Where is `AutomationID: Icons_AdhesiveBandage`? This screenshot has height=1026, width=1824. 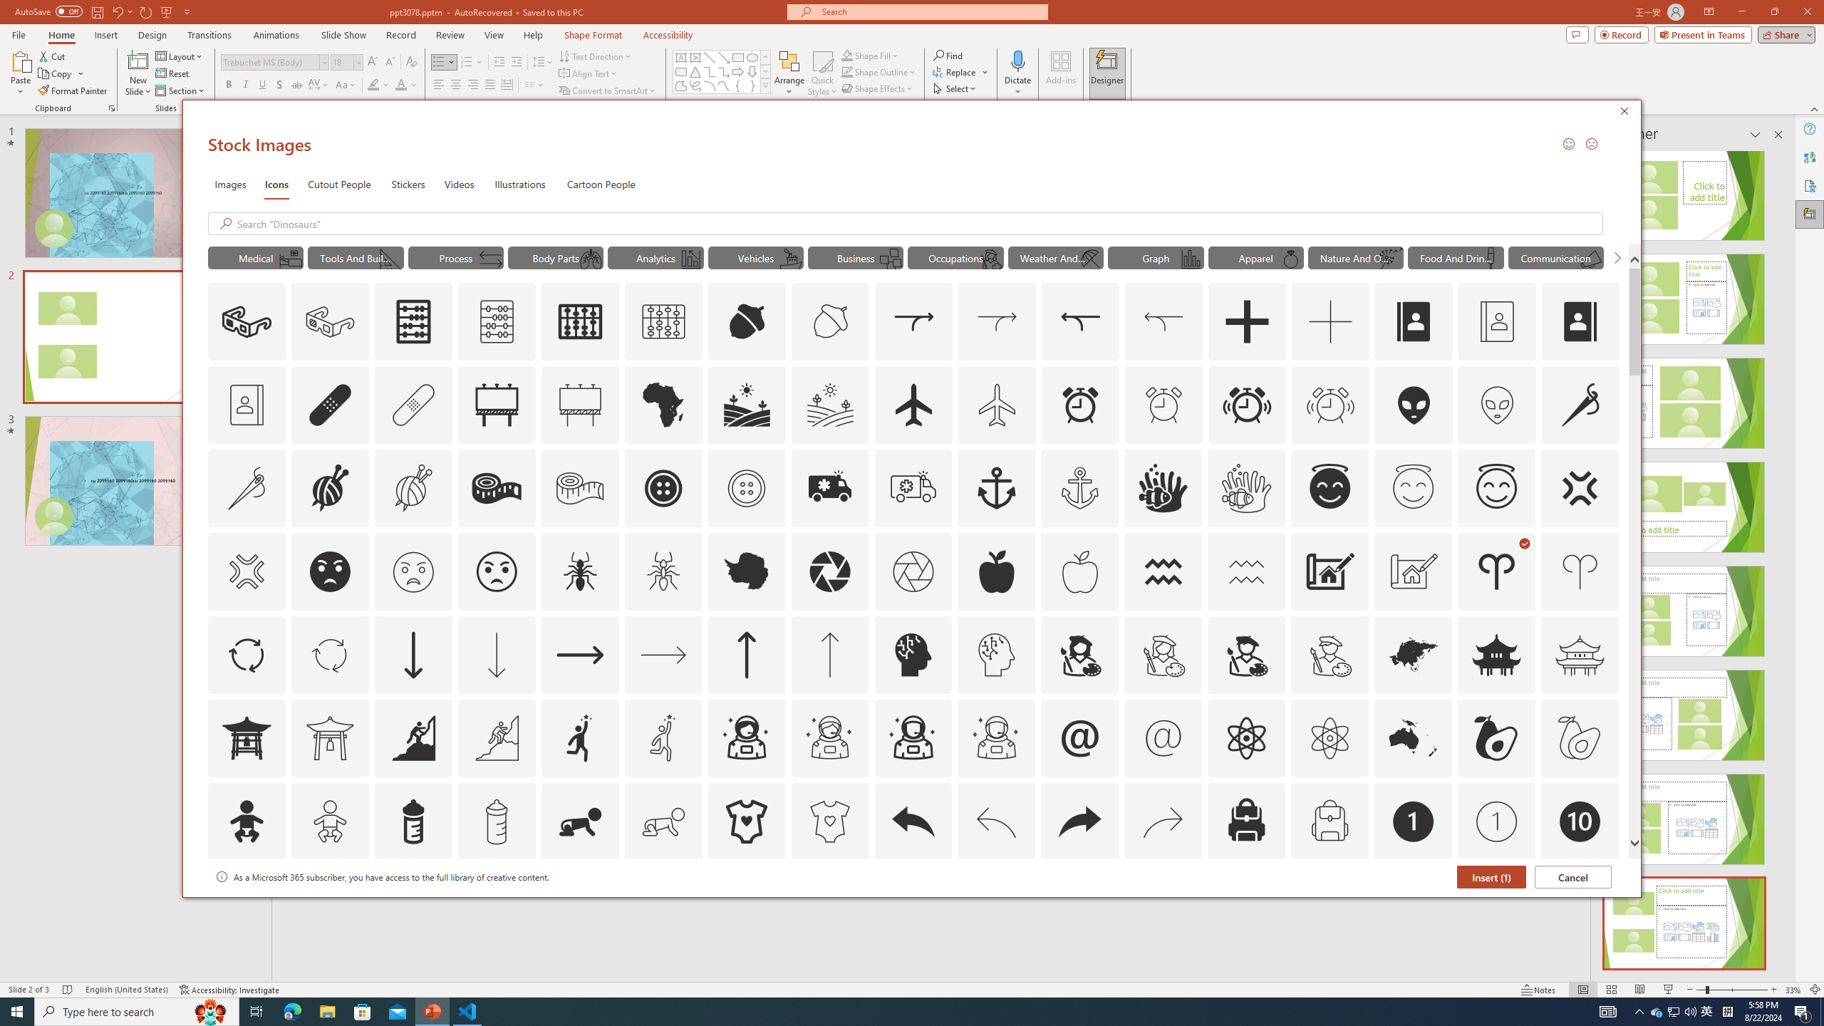
AutomationID: Icons_AdhesiveBandage is located at coordinates (330, 405).